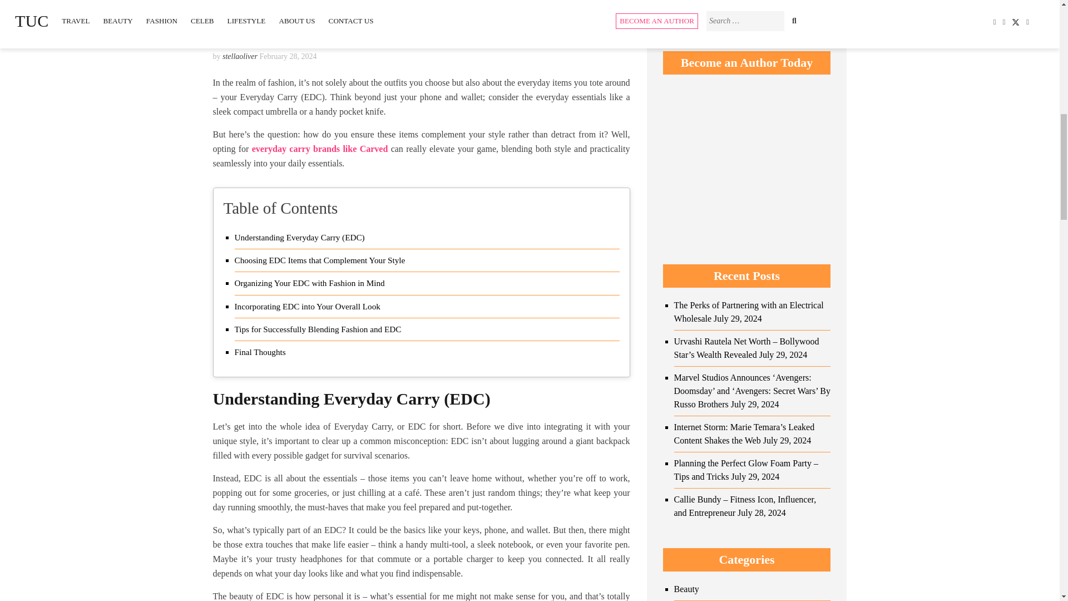  Describe the element at coordinates (288, 56) in the screenshot. I see `February 28, 2024` at that location.